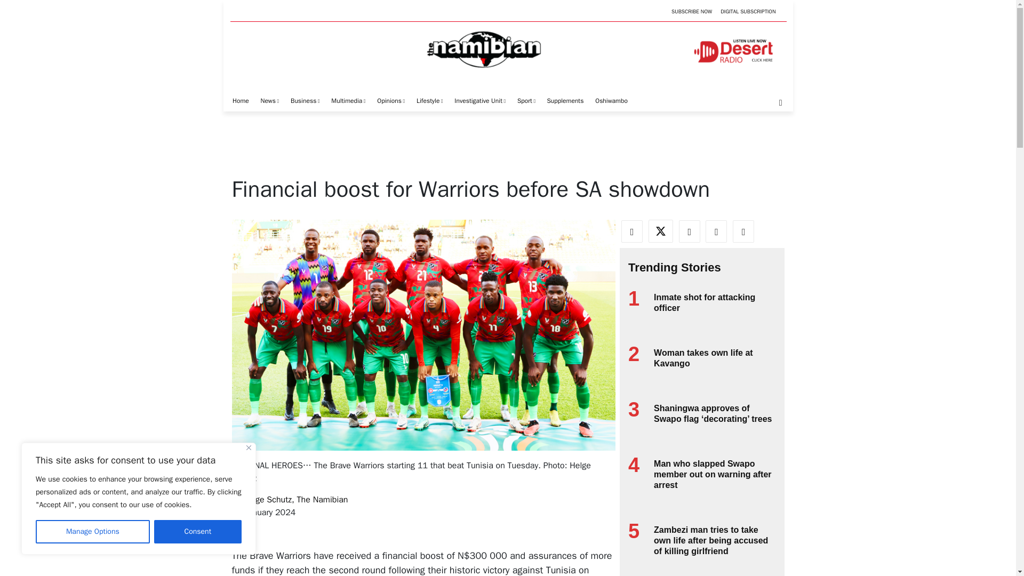 The width and height of the screenshot is (1024, 576). What do you see at coordinates (295, 499) in the screenshot?
I see `Posts by Helge Schutz, The Namibian` at bounding box center [295, 499].